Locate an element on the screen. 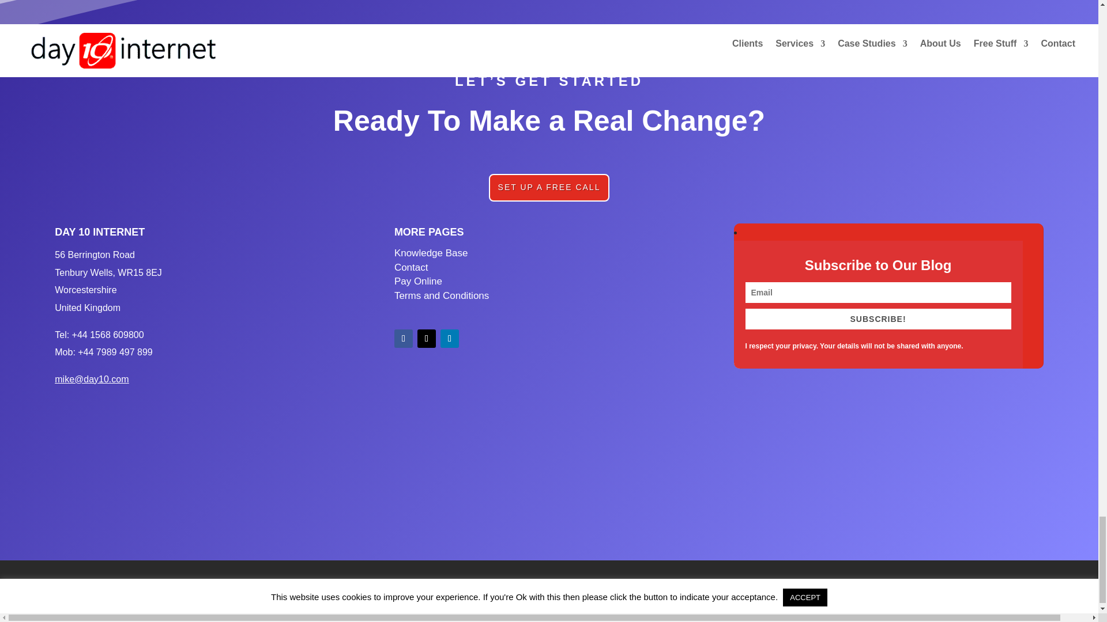  Follow on Facebook is located at coordinates (404, 339).